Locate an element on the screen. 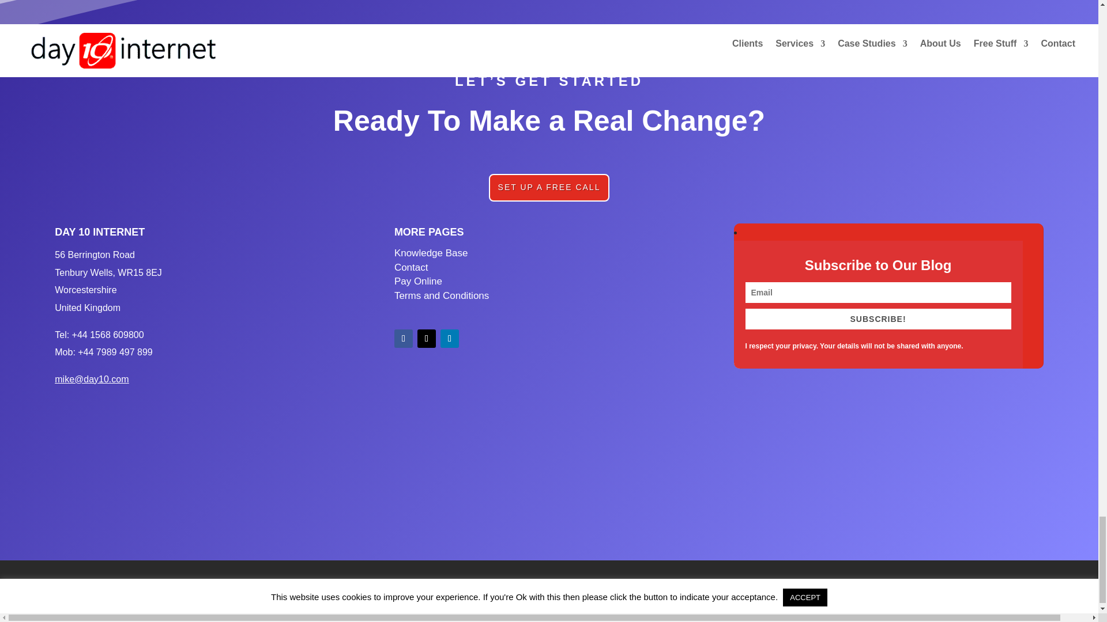  Follow on Facebook is located at coordinates (404, 339).